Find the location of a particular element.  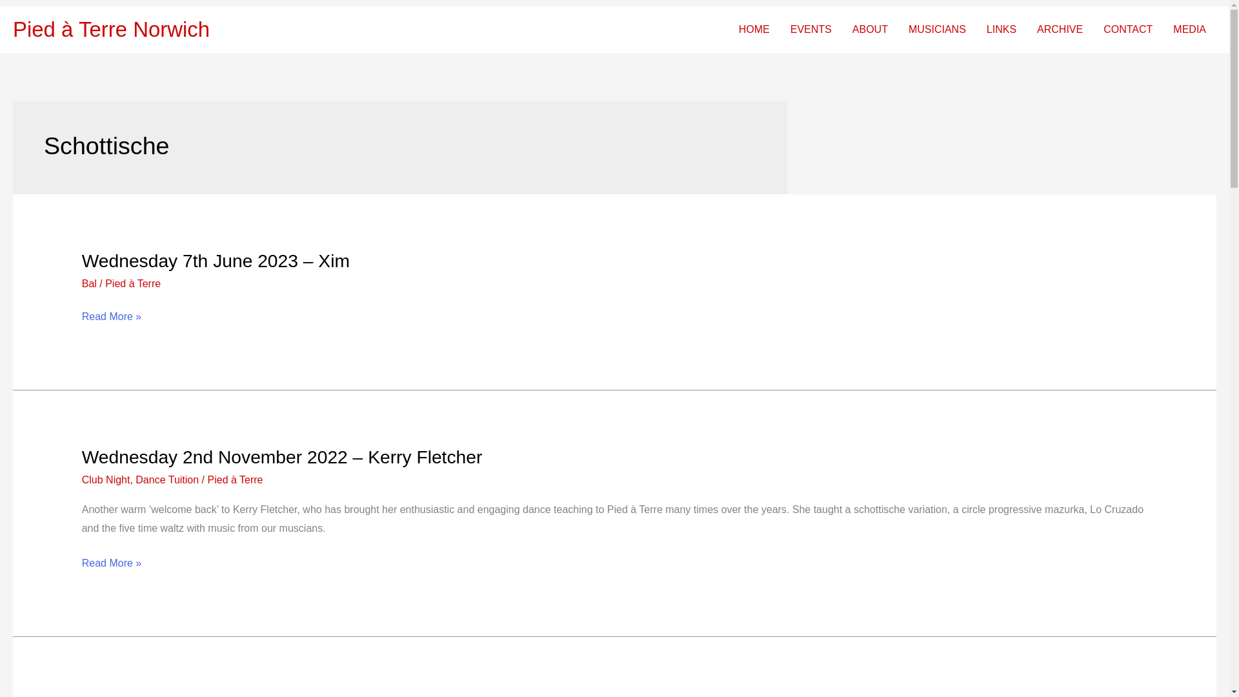

Bal is located at coordinates (89, 283).